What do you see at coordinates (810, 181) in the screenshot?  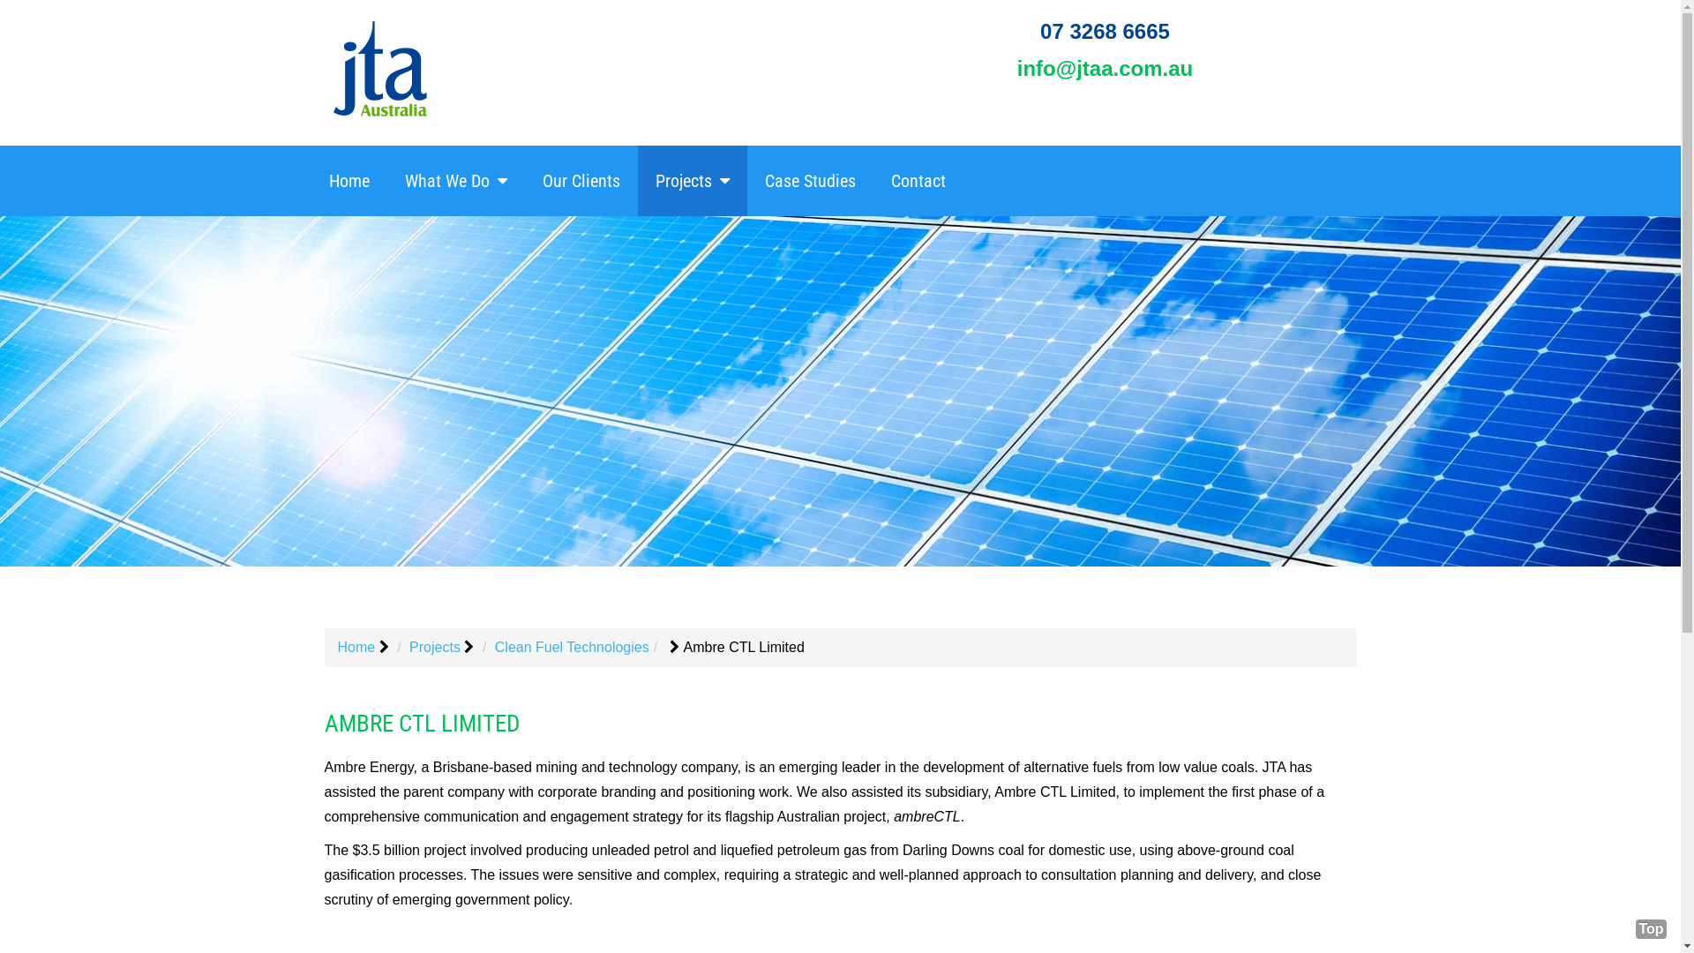 I see `Case Studies` at bounding box center [810, 181].